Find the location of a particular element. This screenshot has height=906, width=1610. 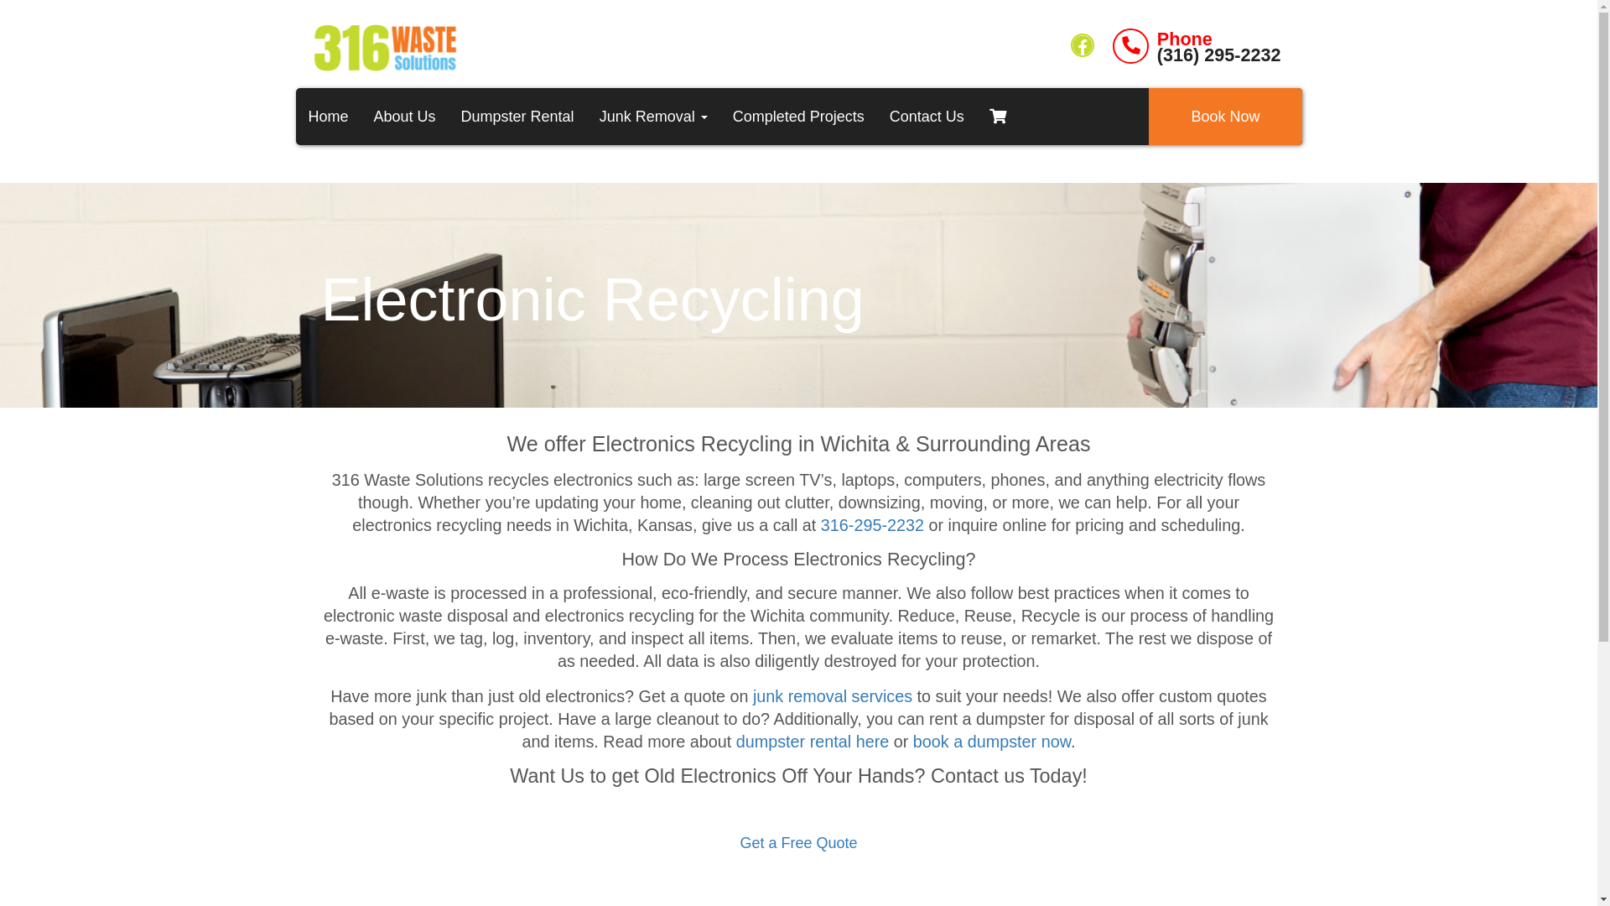

book a dumpster now is located at coordinates (992, 742).